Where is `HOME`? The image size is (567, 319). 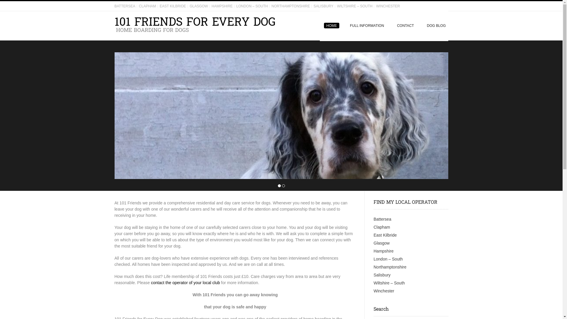 HOME is located at coordinates (332, 26).